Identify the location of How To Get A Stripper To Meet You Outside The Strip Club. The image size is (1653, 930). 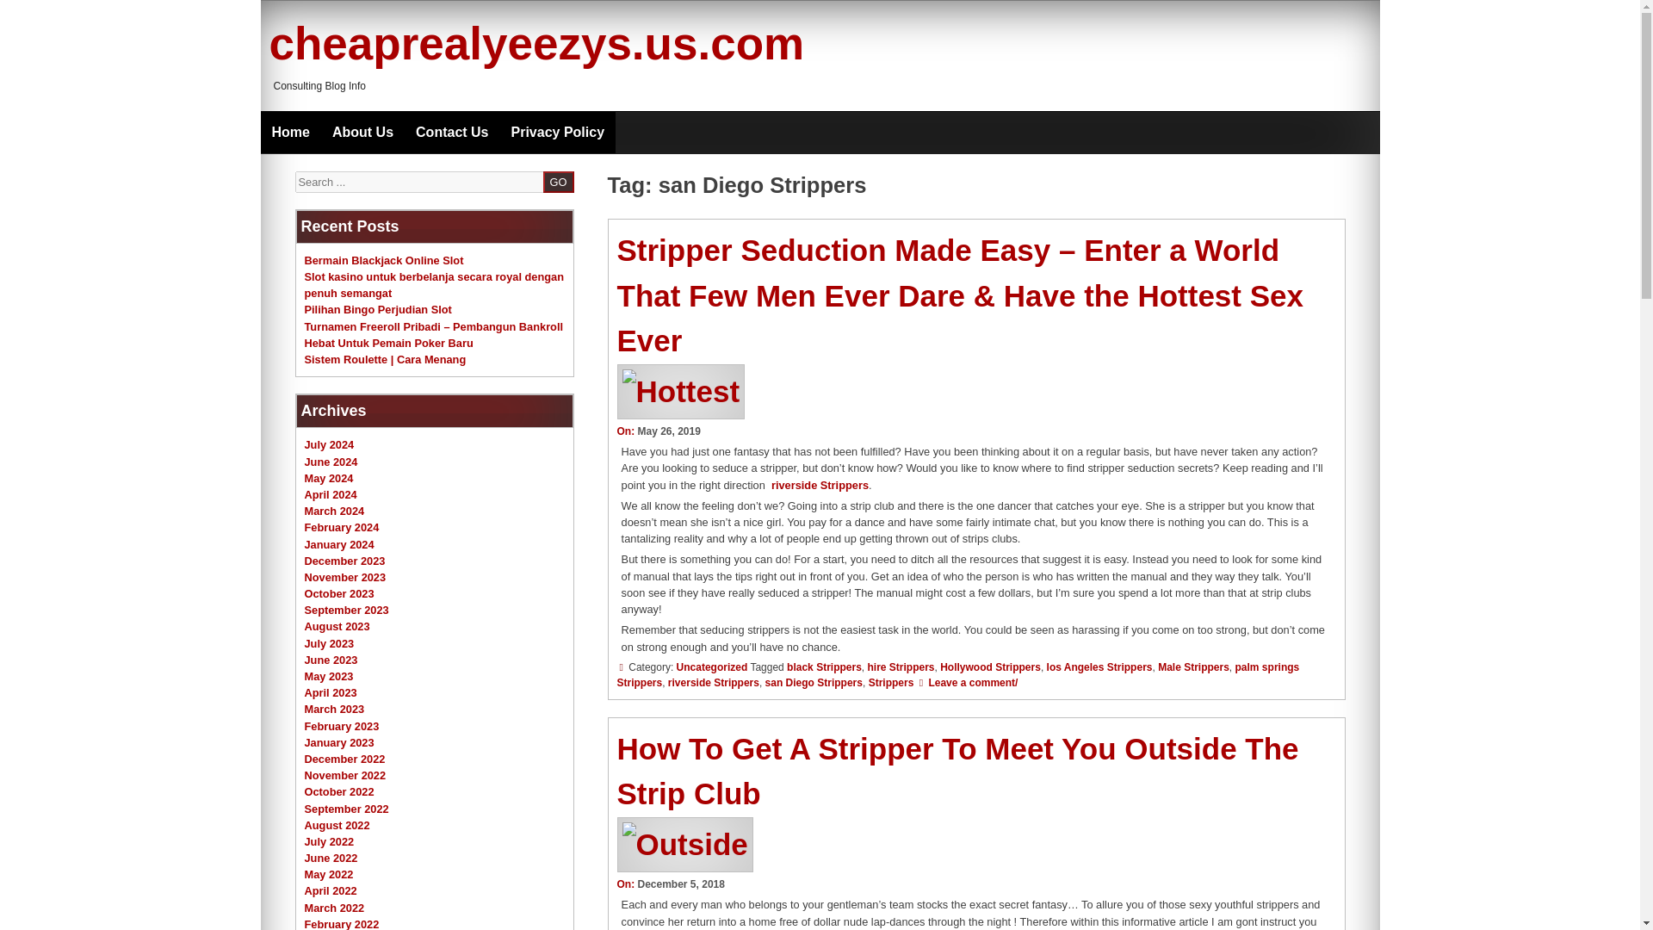
(957, 771).